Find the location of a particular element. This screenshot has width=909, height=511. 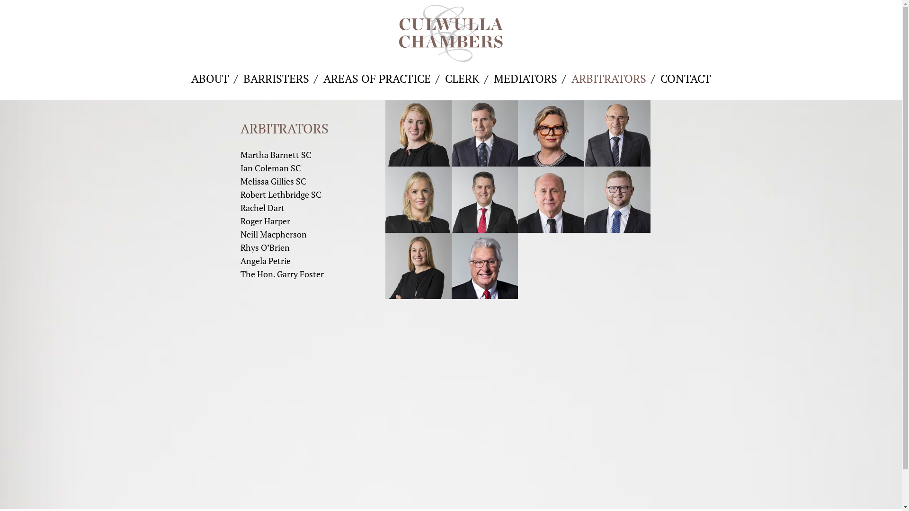

Ian Coleman SC is located at coordinates (271, 168).